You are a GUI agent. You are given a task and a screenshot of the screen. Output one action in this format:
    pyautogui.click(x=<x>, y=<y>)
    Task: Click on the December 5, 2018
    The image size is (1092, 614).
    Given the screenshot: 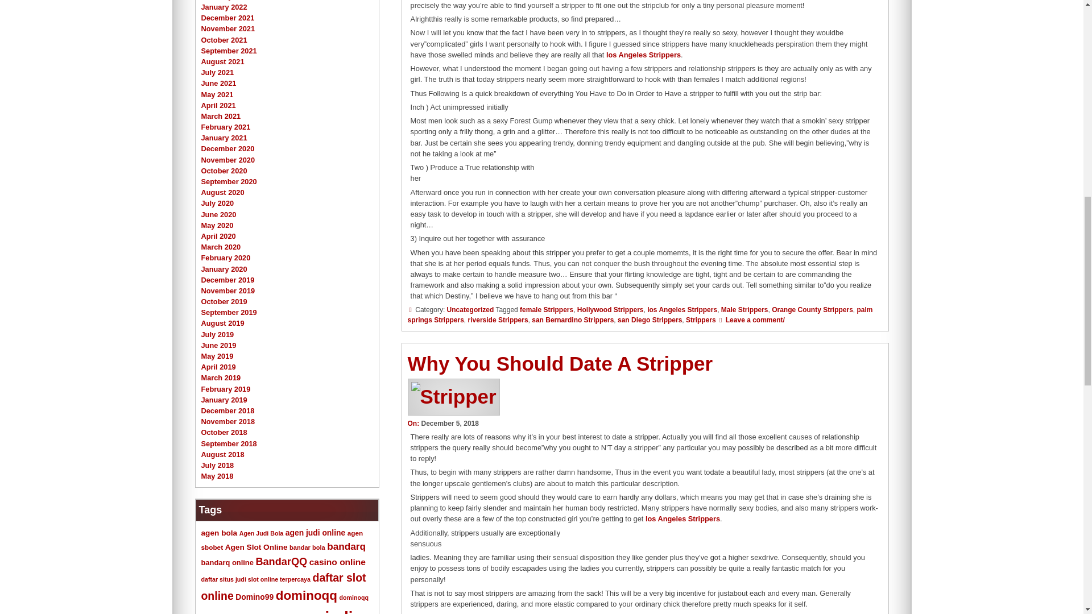 What is the action you would take?
    pyautogui.click(x=449, y=423)
    